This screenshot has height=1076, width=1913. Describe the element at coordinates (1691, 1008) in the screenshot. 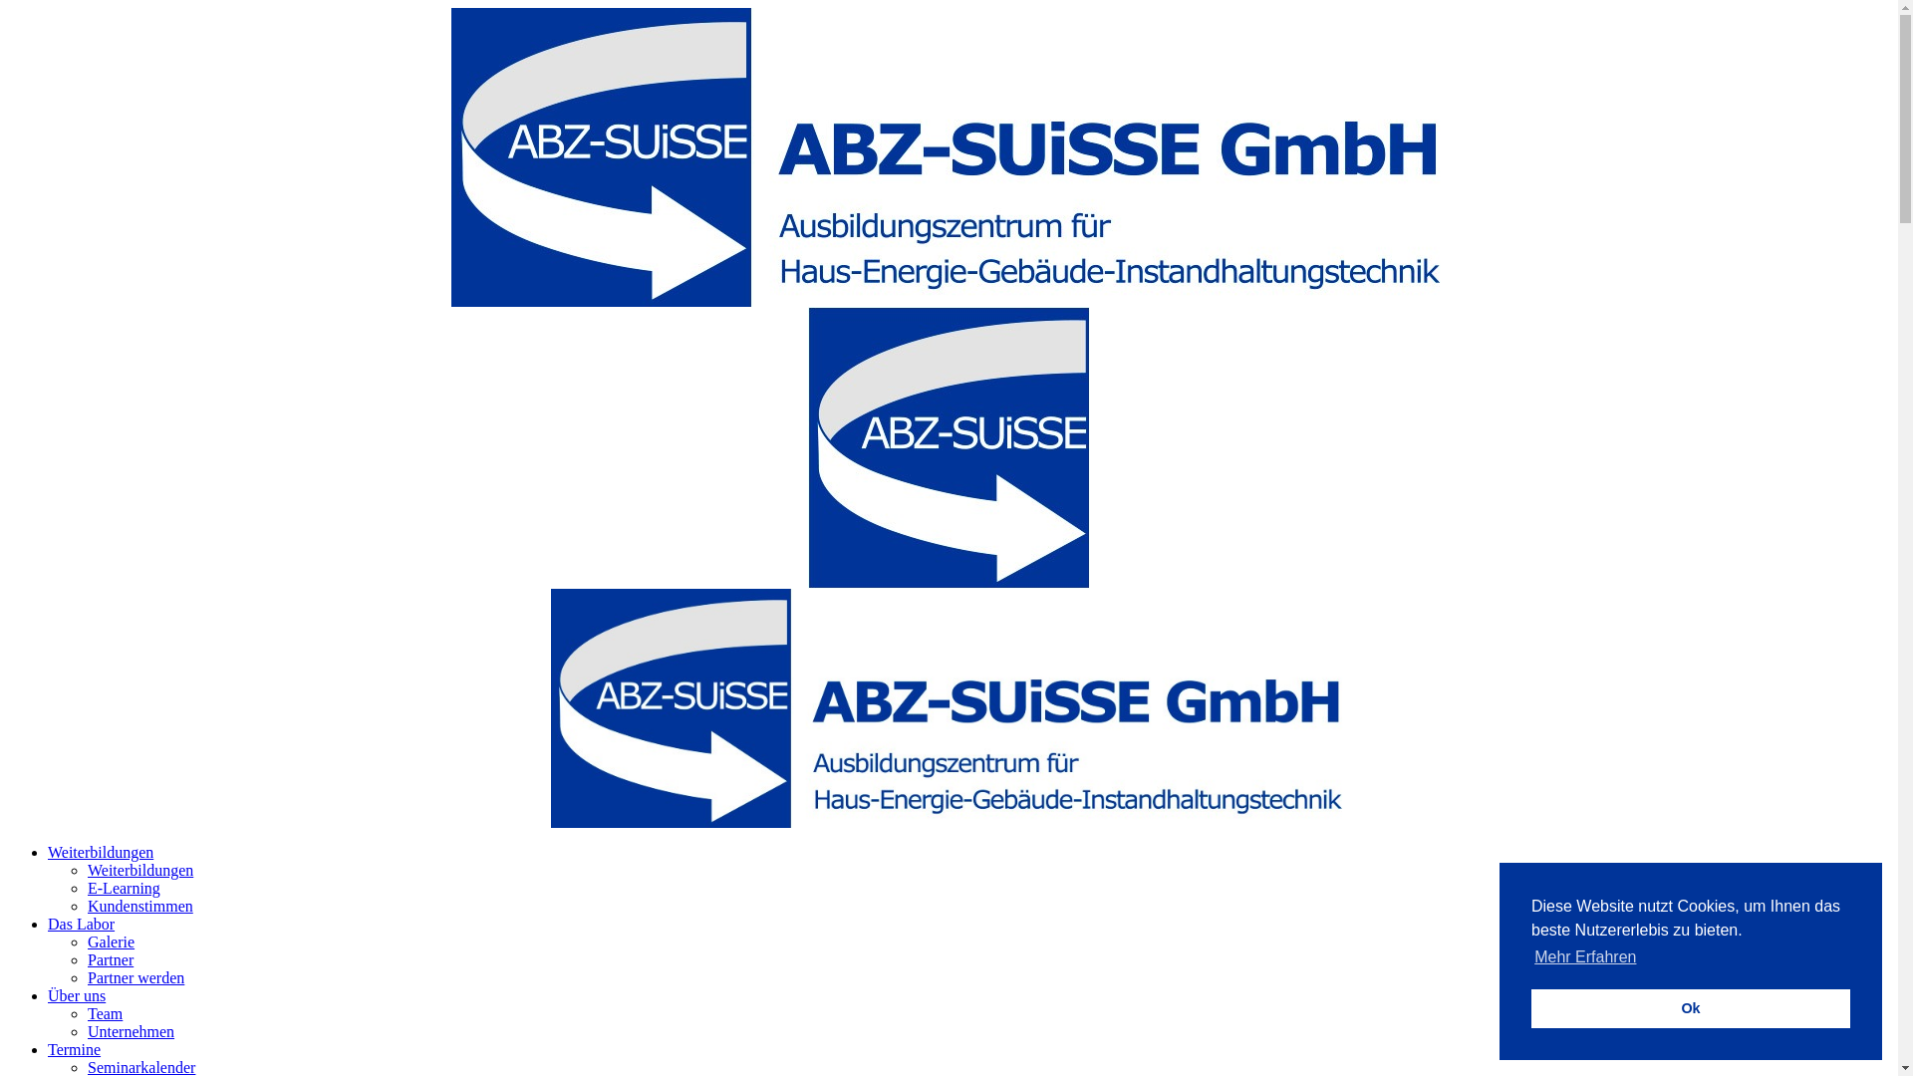

I see `Ok` at that location.